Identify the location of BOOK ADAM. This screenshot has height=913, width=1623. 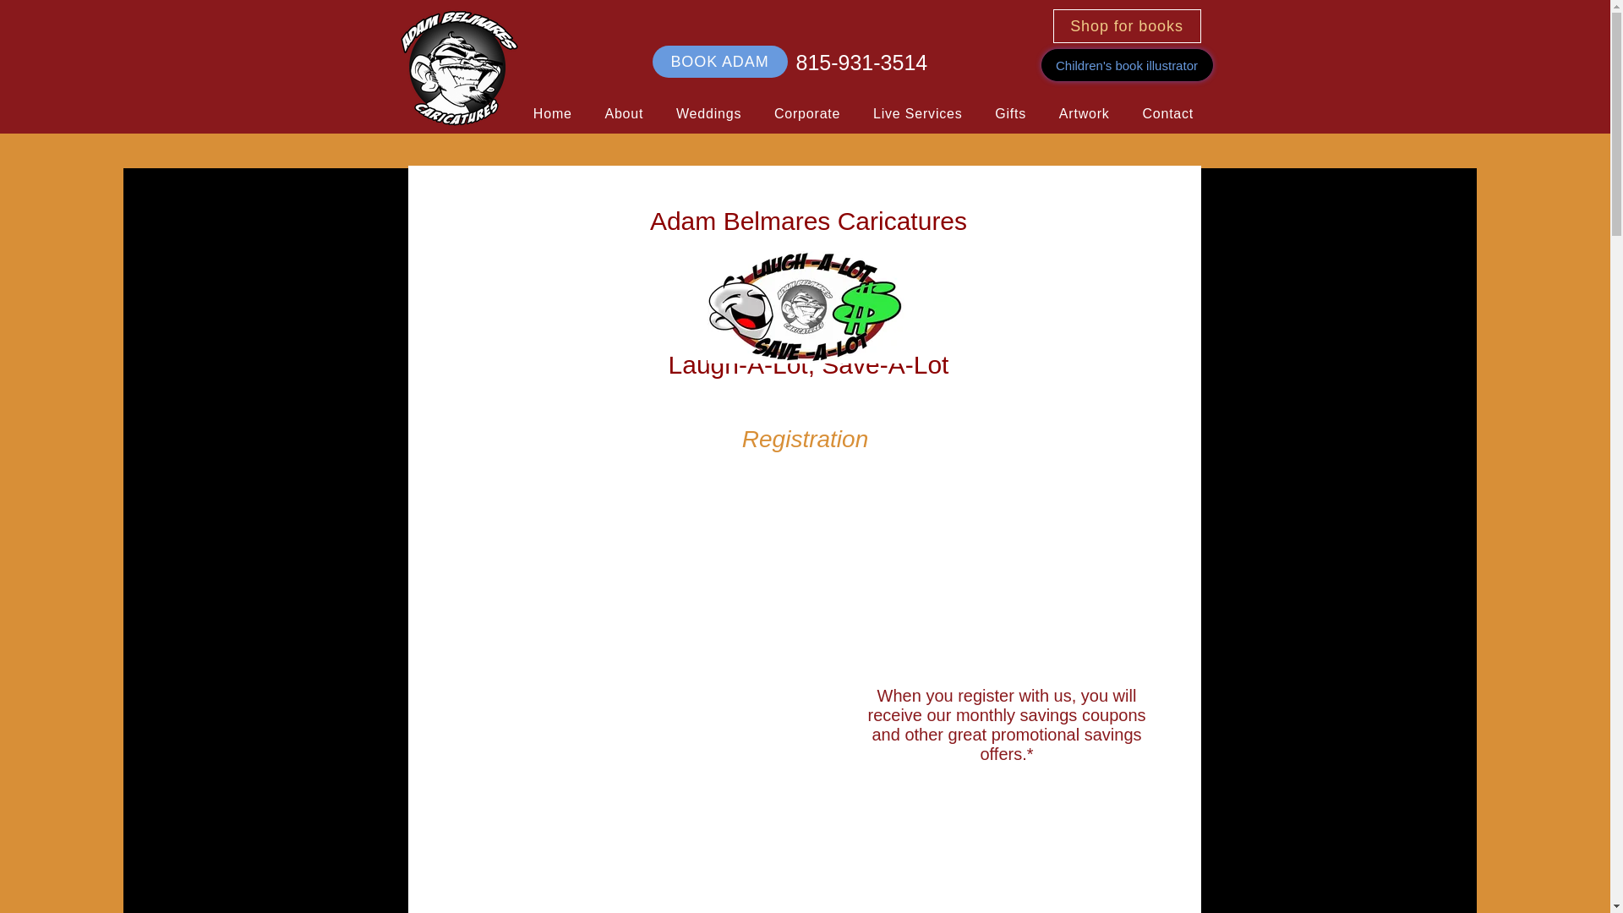
(719, 61).